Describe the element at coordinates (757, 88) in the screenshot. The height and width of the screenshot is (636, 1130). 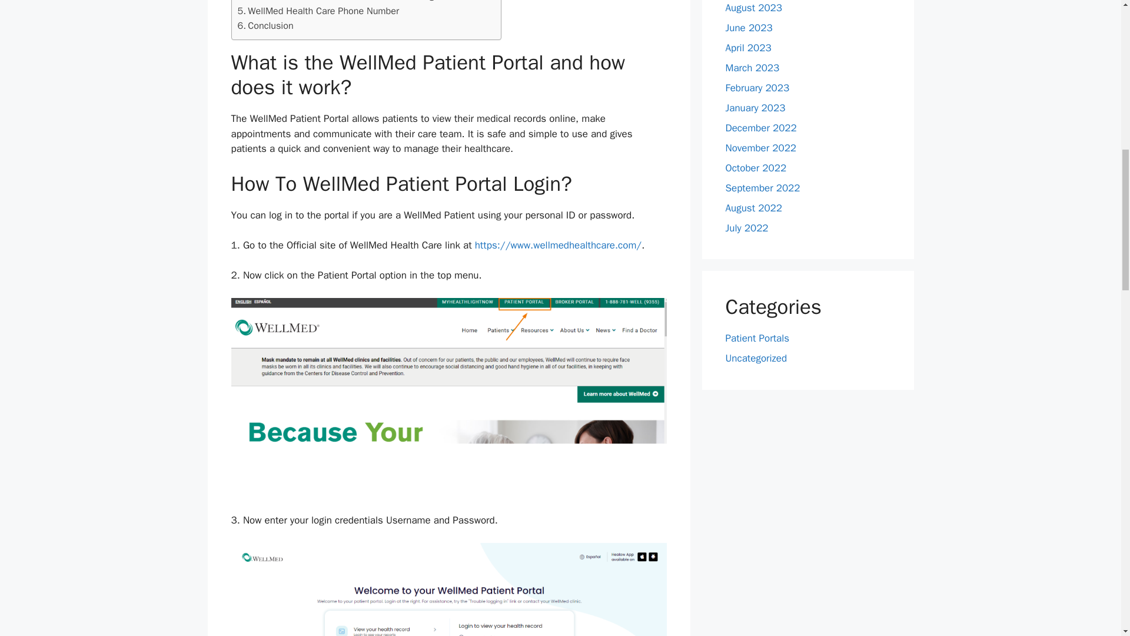
I see `February 2023` at that location.